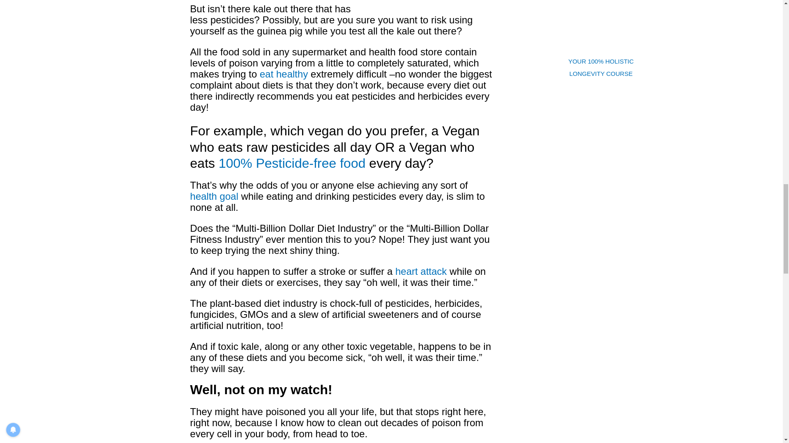 Image resolution: width=789 pixels, height=443 pixels. Describe the element at coordinates (601, 73) in the screenshot. I see `LONGEVITY COURSE` at that location.